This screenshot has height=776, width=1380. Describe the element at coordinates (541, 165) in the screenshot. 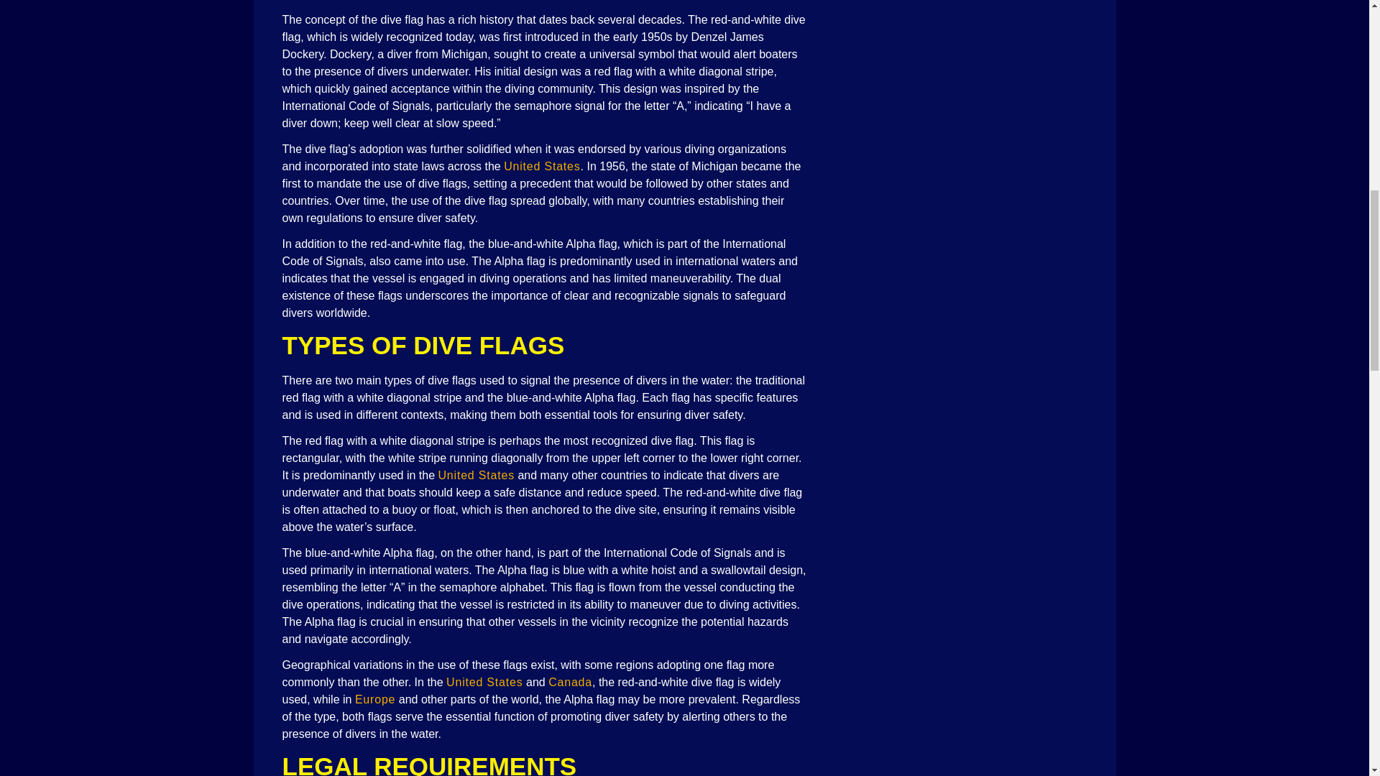

I see `United States` at that location.